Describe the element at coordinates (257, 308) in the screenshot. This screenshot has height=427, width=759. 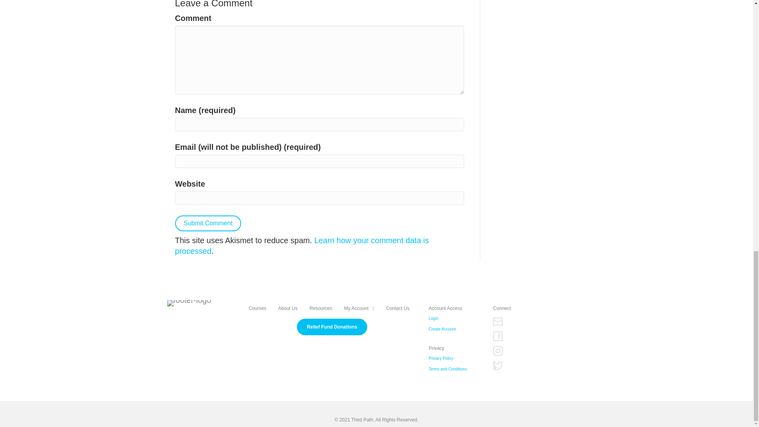
I see `Courses` at that location.